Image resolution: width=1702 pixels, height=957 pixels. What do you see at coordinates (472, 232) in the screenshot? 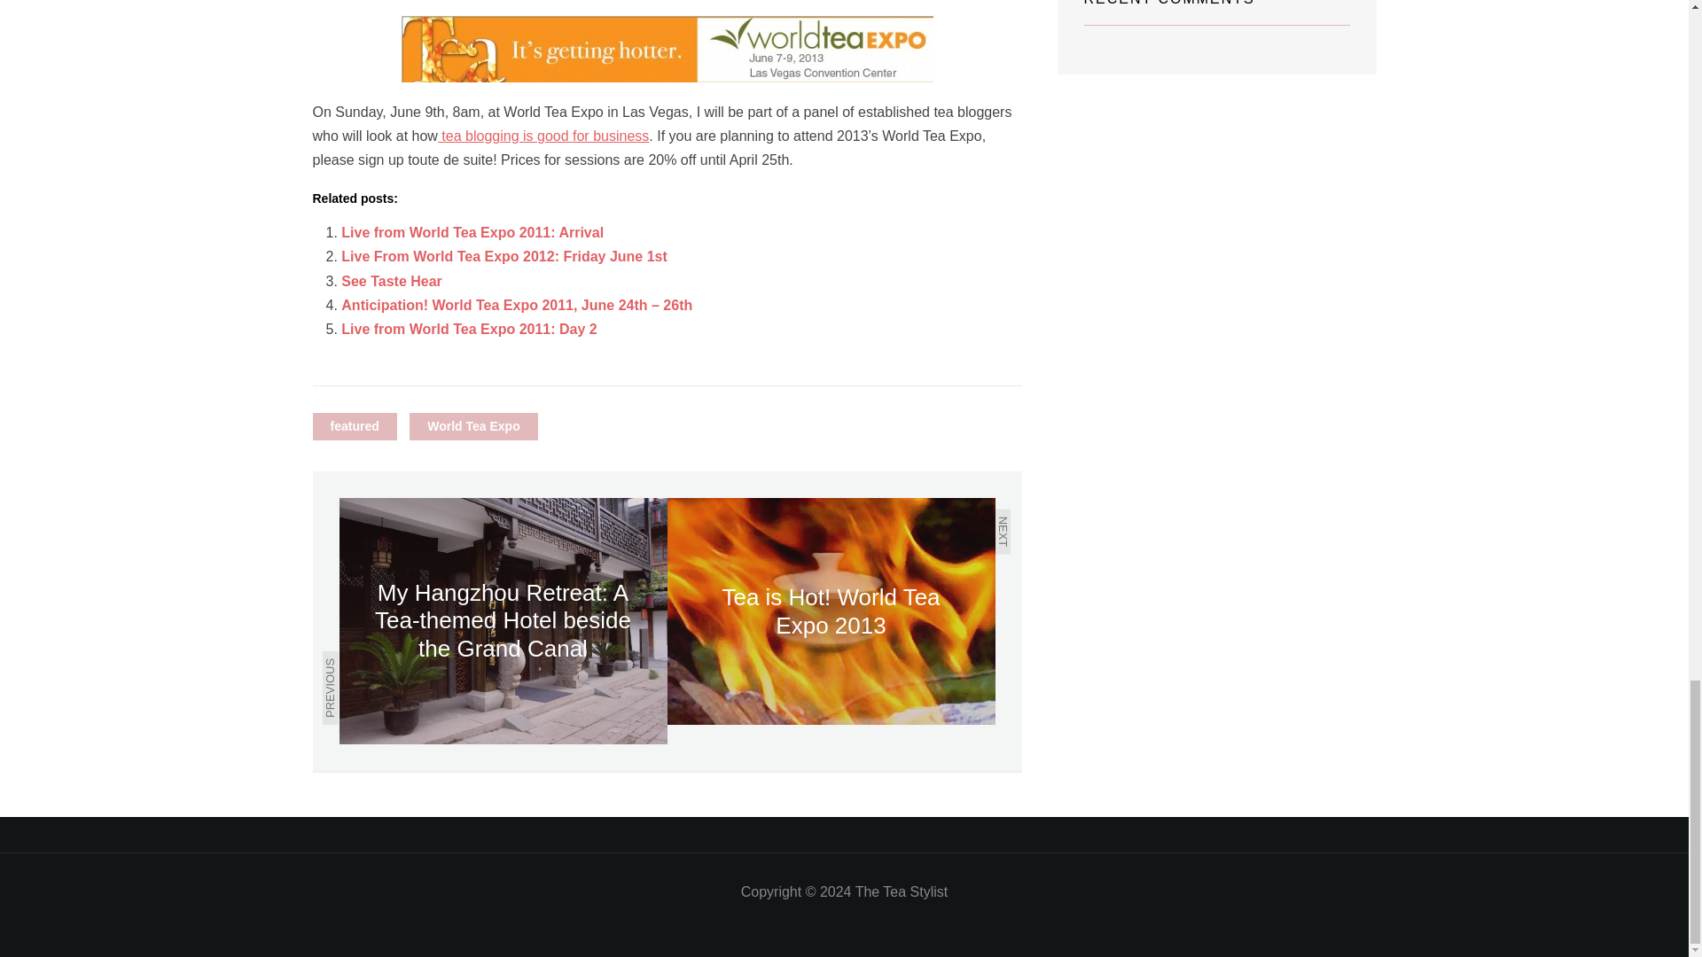
I see `Live from World Tea Expo 2011: Arrival` at bounding box center [472, 232].